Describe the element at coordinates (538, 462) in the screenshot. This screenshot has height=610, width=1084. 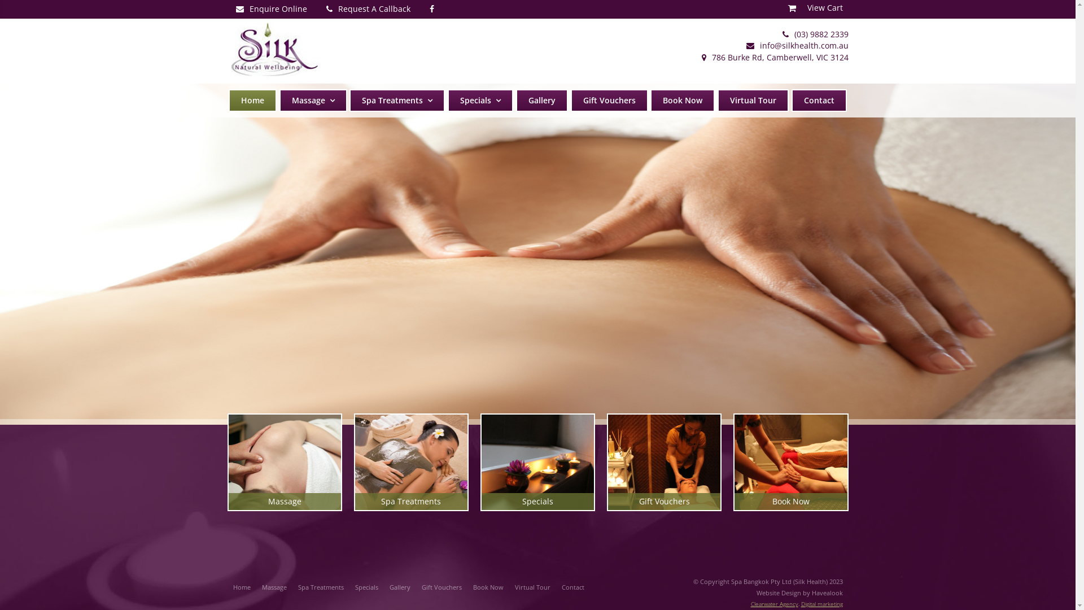
I see `Specials` at that location.